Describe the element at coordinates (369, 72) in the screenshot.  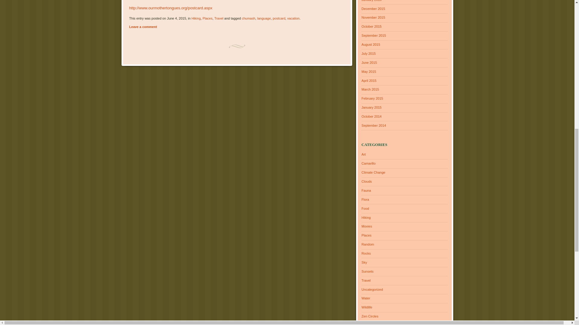
I see `May 2015` at that location.